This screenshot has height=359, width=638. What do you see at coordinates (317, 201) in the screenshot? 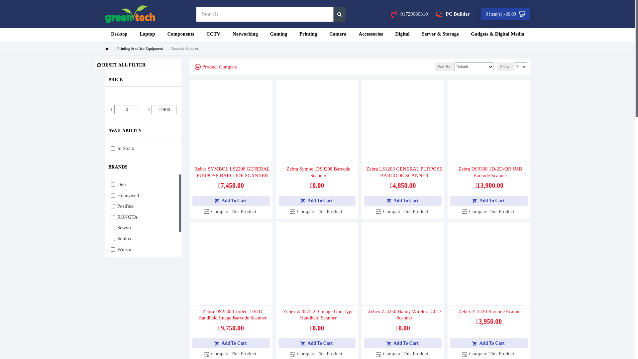
I see `Add To Cart` at bounding box center [317, 201].